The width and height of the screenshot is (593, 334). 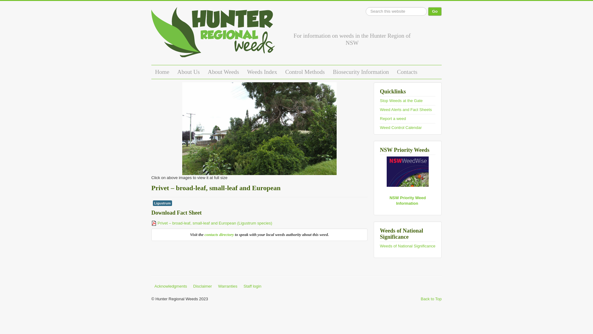 What do you see at coordinates (408, 200) in the screenshot?
I see `NSW Priority Weed Information` at bounding box center [408, 200].